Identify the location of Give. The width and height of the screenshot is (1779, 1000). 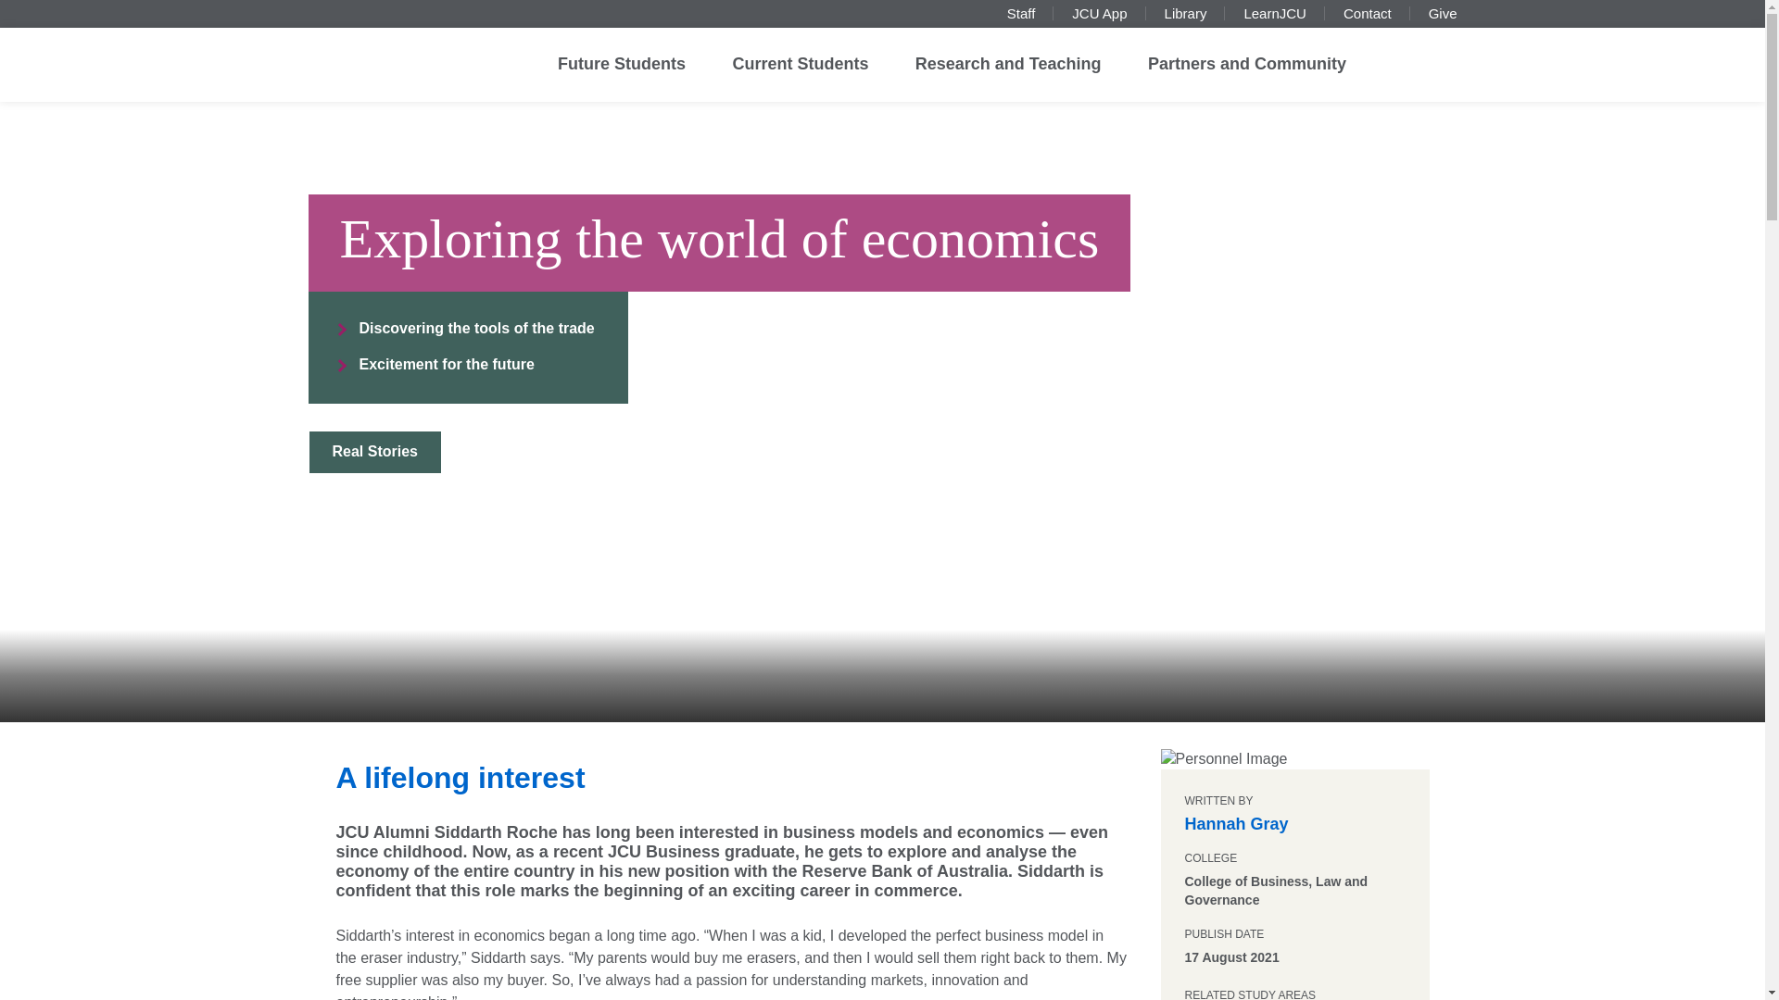
(1442, 13).